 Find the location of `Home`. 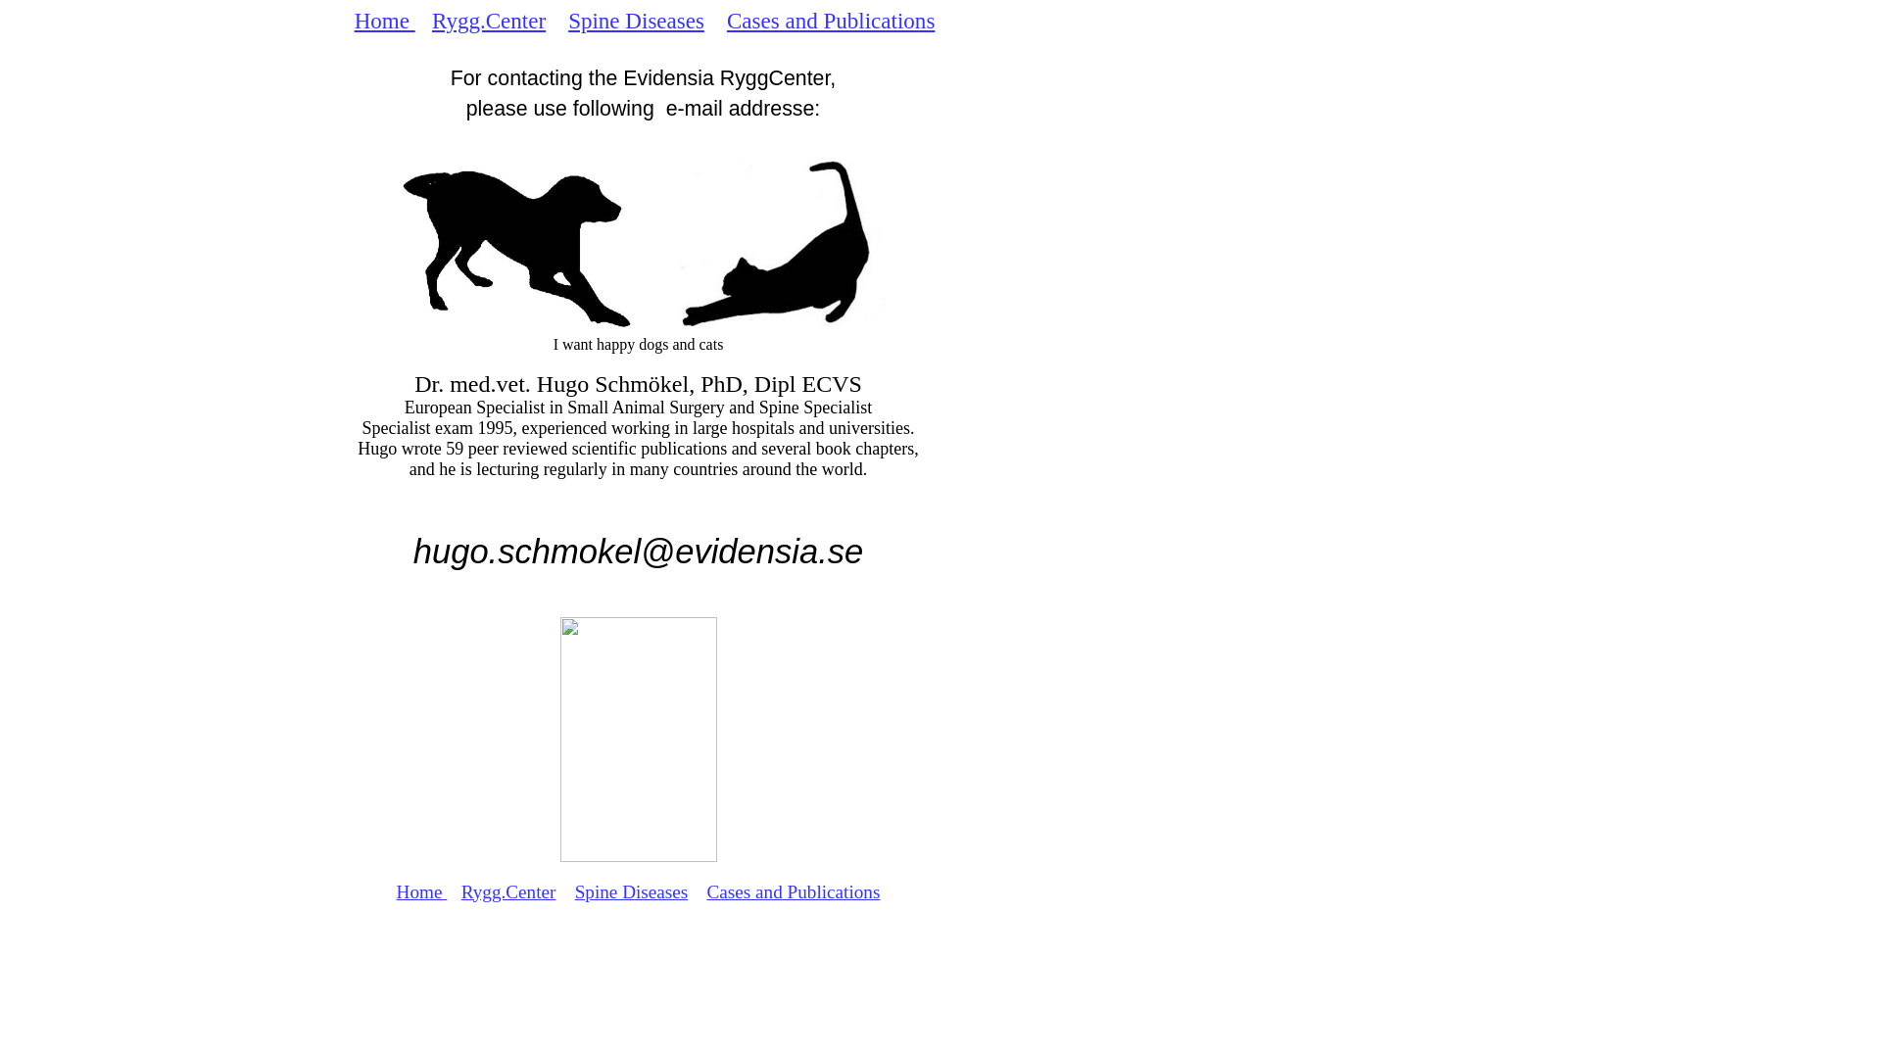

Home is located at coordinates (385, 21).